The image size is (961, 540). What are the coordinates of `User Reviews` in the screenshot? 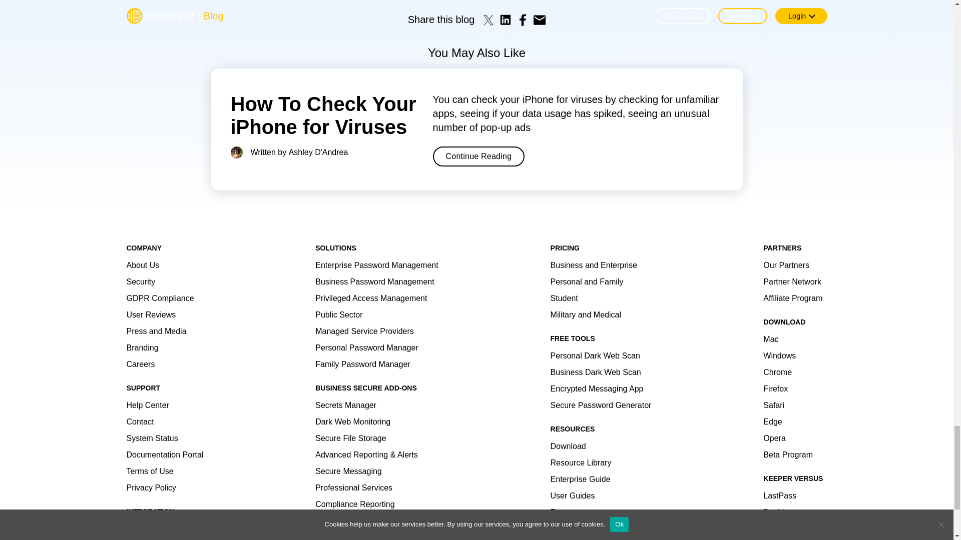 It's located at (151, 315).